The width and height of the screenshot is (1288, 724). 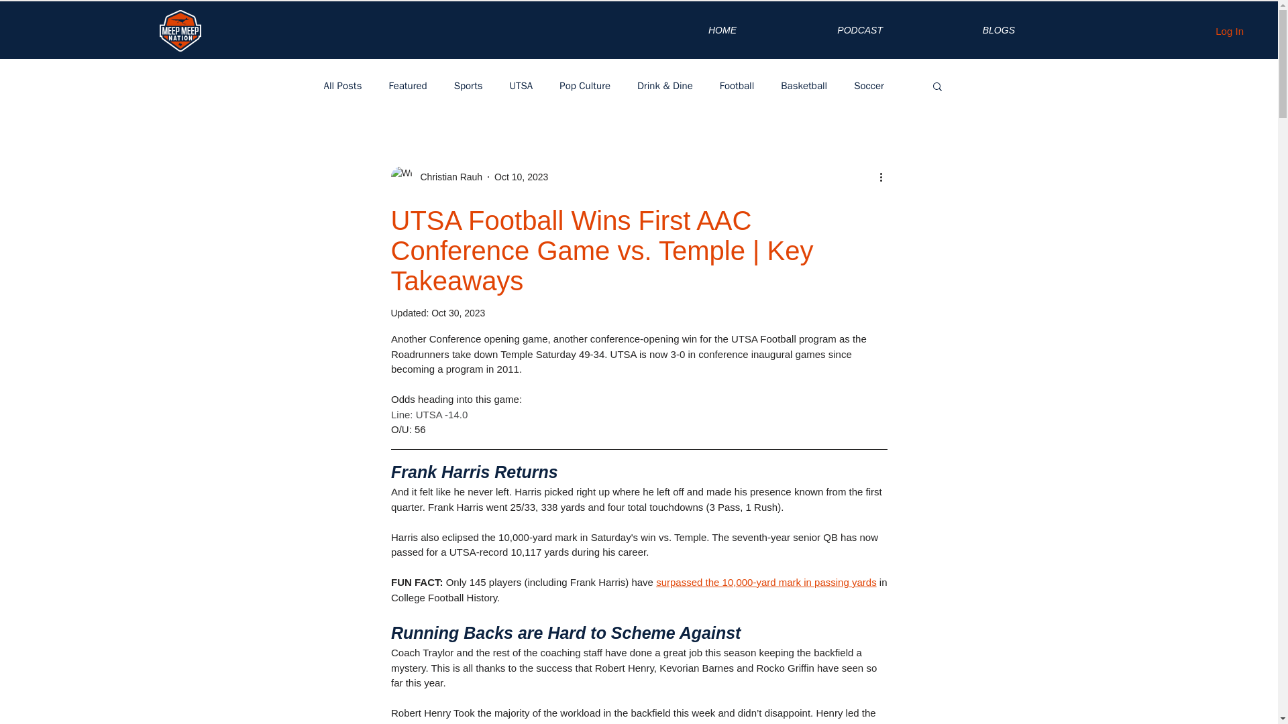 What do you see at coordinates (1229, 31) in the screenshot?
I see `Log In` at bounding box center [1229, 31].